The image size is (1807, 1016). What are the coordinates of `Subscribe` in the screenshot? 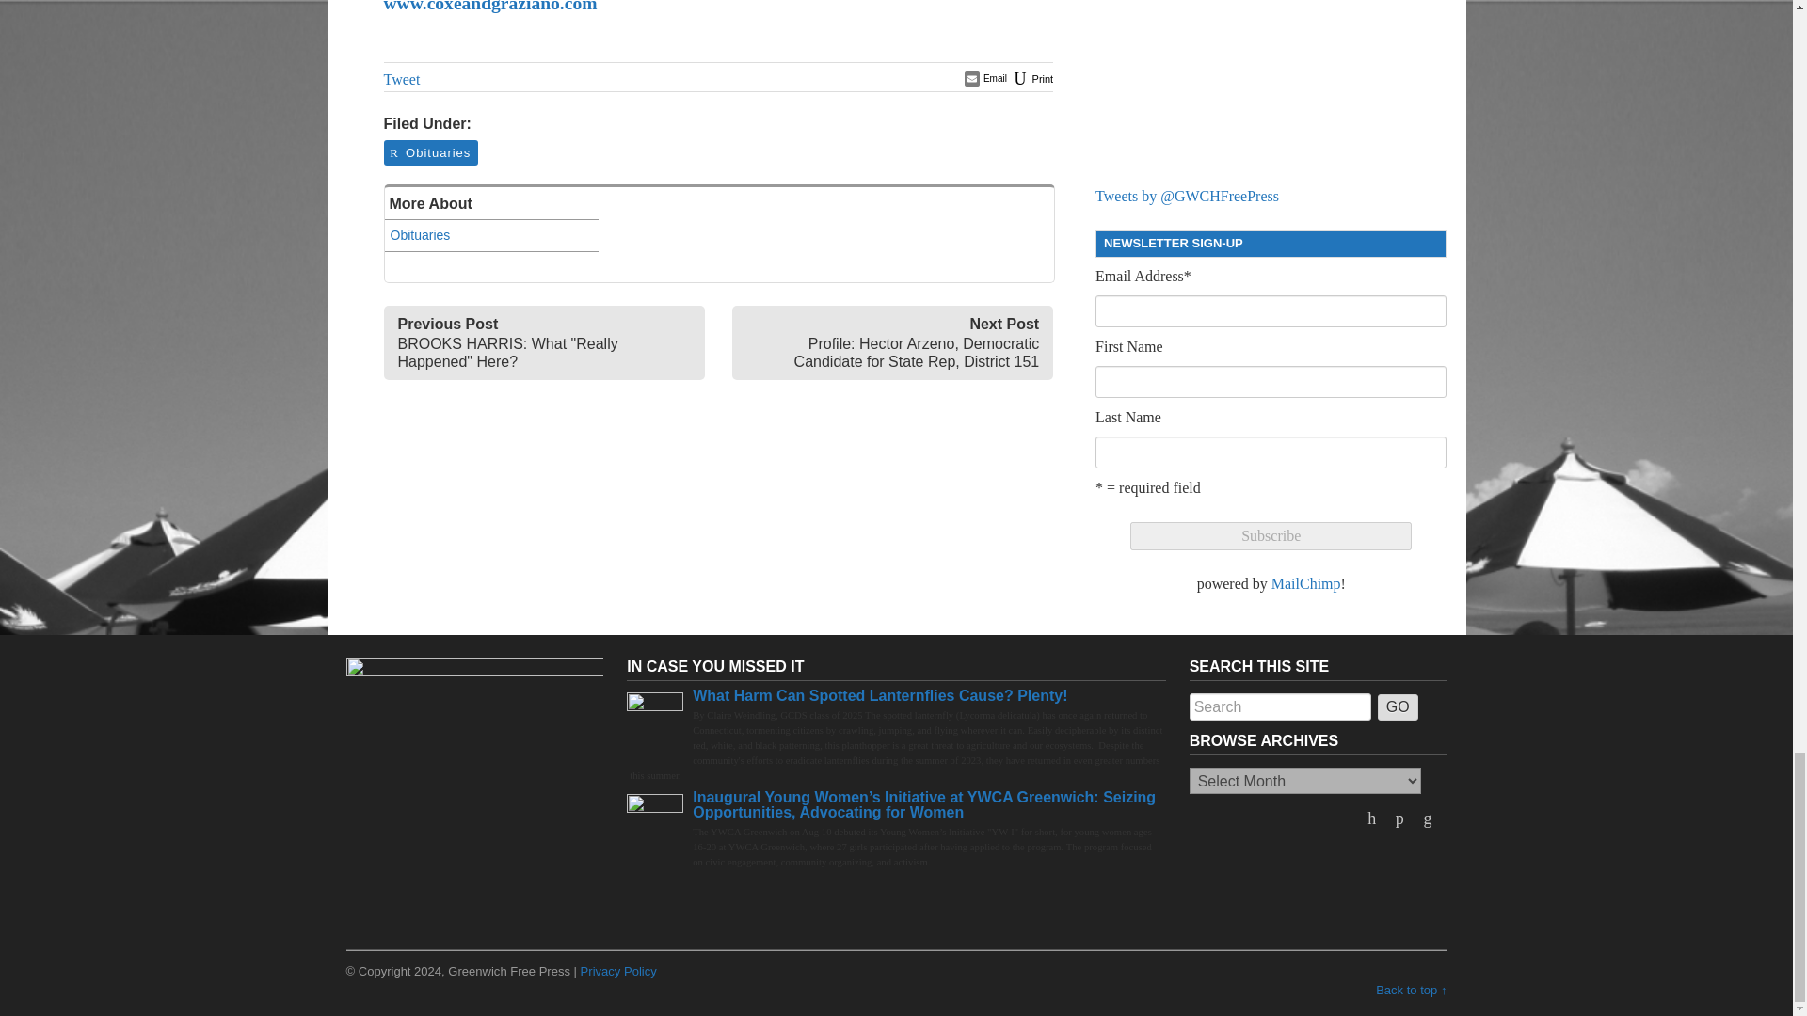 It's located at (1271, 536).